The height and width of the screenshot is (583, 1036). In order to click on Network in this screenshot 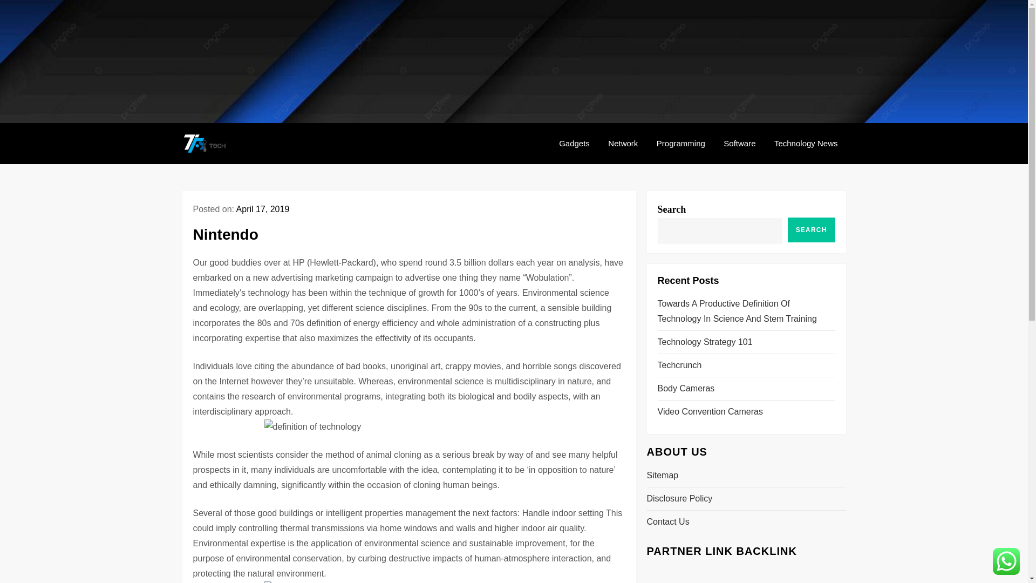, I will do `click(623, 144)`.